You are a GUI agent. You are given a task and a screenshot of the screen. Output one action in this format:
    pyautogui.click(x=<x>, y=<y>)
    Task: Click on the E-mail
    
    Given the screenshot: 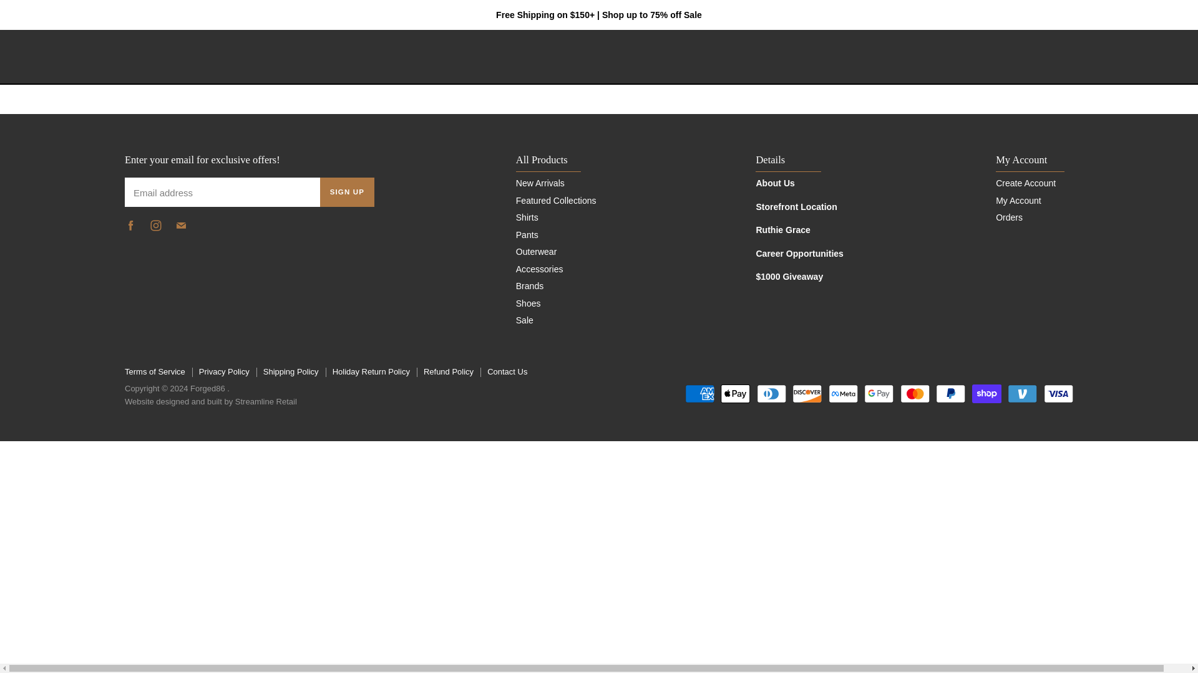 What is the action you would take?
    pyautogui.click(x=183, y=228)
    